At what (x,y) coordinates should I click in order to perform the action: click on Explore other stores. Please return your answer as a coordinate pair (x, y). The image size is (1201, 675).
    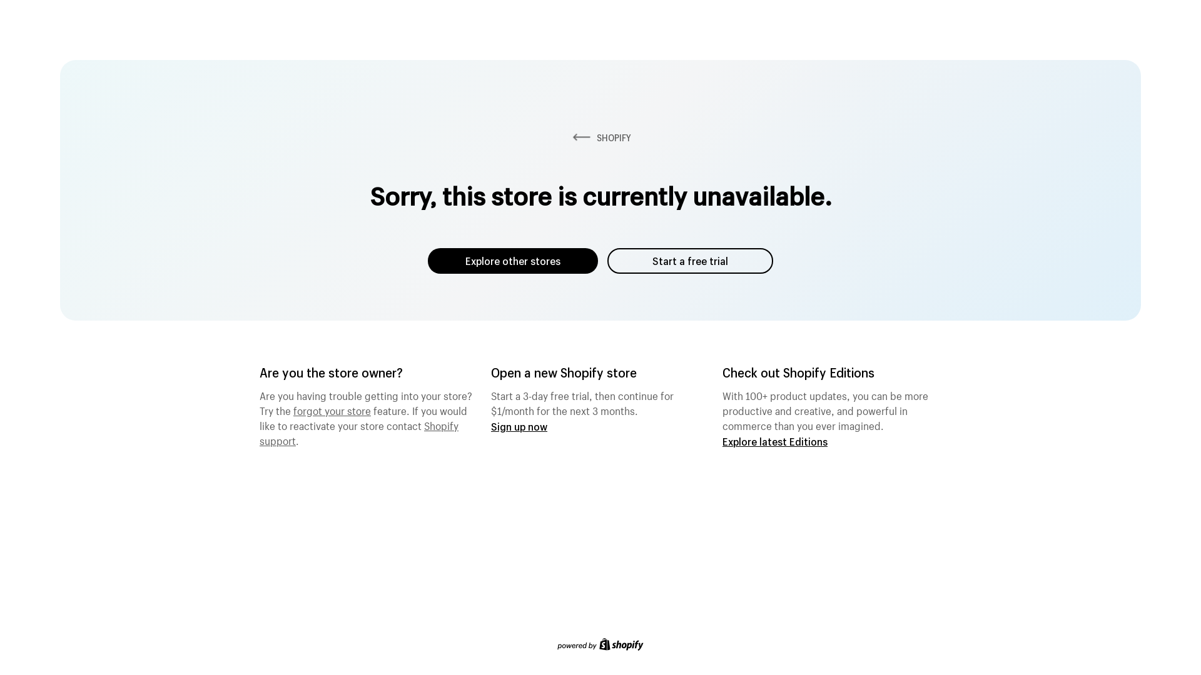
    Looking at the image, I should click on (513, 261).